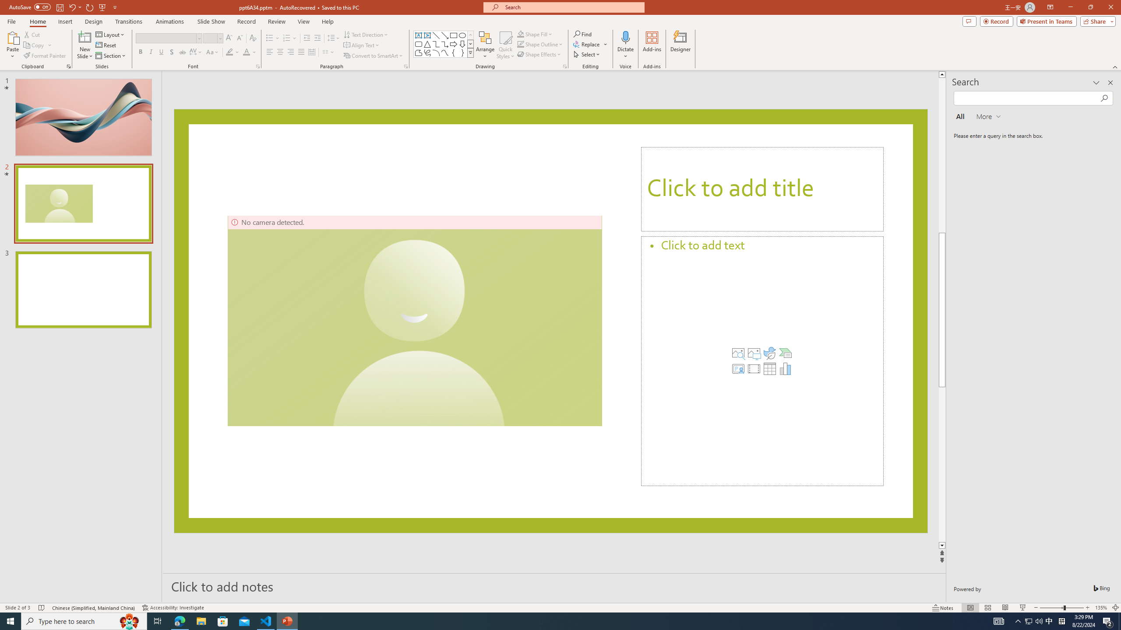 The width and height of the screenshot is (1121, 630). I want to click on From Beginning, so click(102, 7).